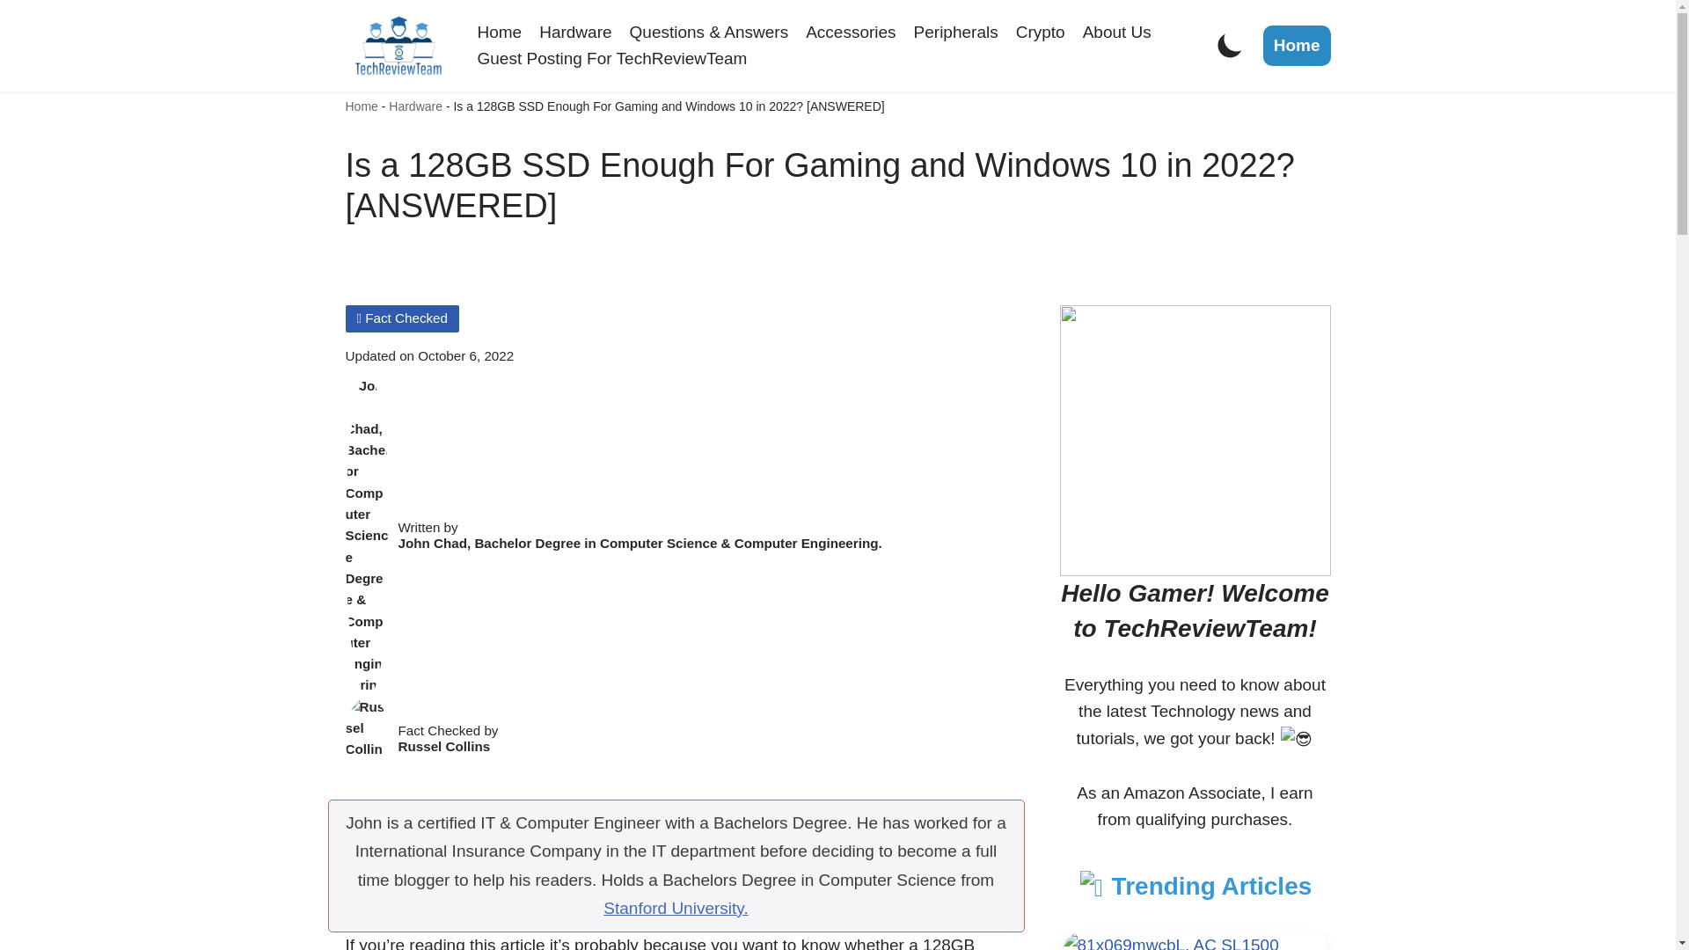 Image resolution: width=1689 pixels, height=950 pixels. Describe the element at coordinates (850, 32) in the screenshot. I see `Accessories` at that location.